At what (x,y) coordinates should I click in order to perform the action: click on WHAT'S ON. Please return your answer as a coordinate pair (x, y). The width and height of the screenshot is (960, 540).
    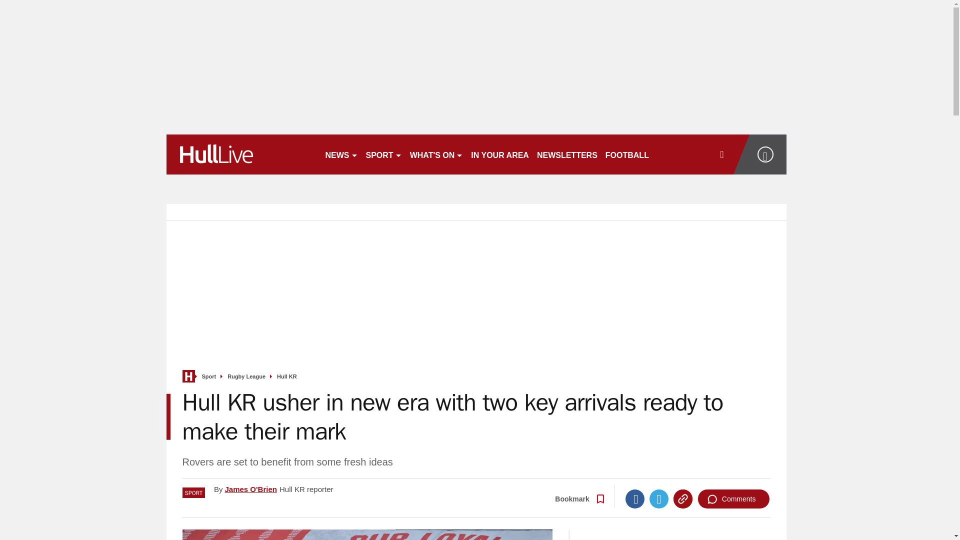
    Looking at the image, I should click on (437, 154).